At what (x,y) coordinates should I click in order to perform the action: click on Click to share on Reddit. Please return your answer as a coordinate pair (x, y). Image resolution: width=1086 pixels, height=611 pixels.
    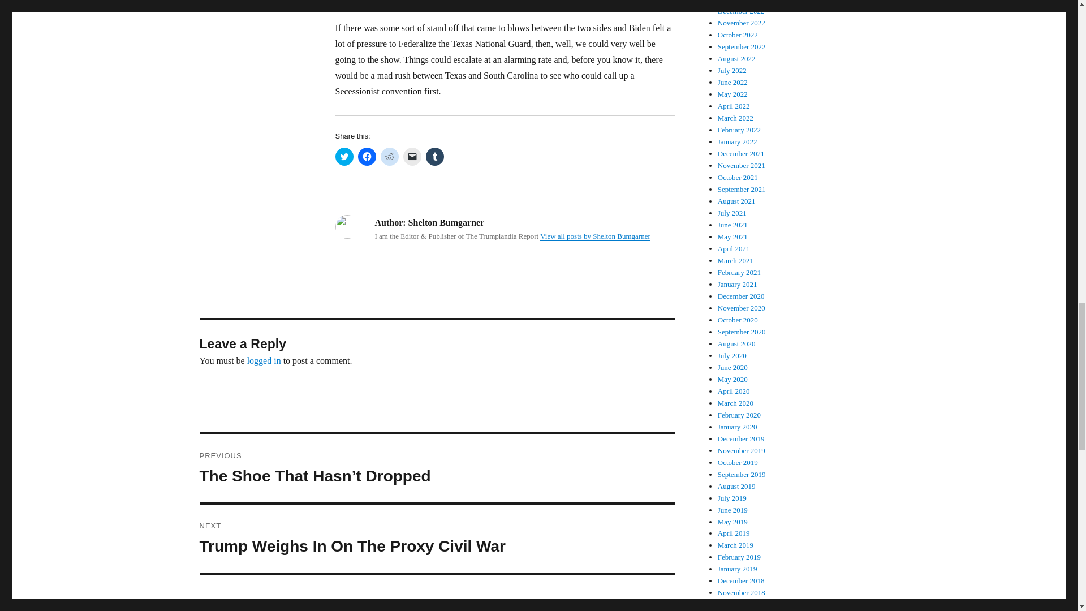
    Looking at the image, I should click on (437, 539).